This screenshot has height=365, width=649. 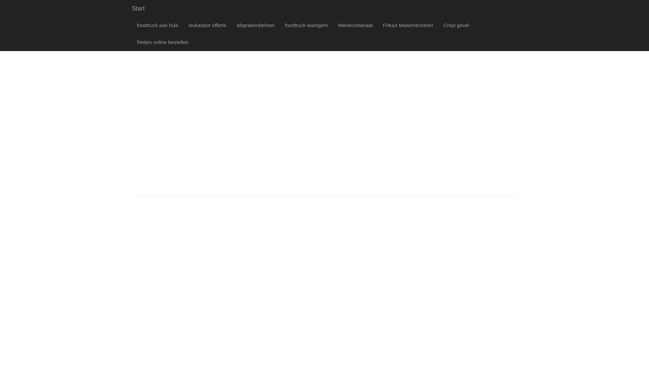 What do you see at coordinates (208, 25) in the screenshot?
I see `stukadoor offerte` at bounding box center [208, 25].